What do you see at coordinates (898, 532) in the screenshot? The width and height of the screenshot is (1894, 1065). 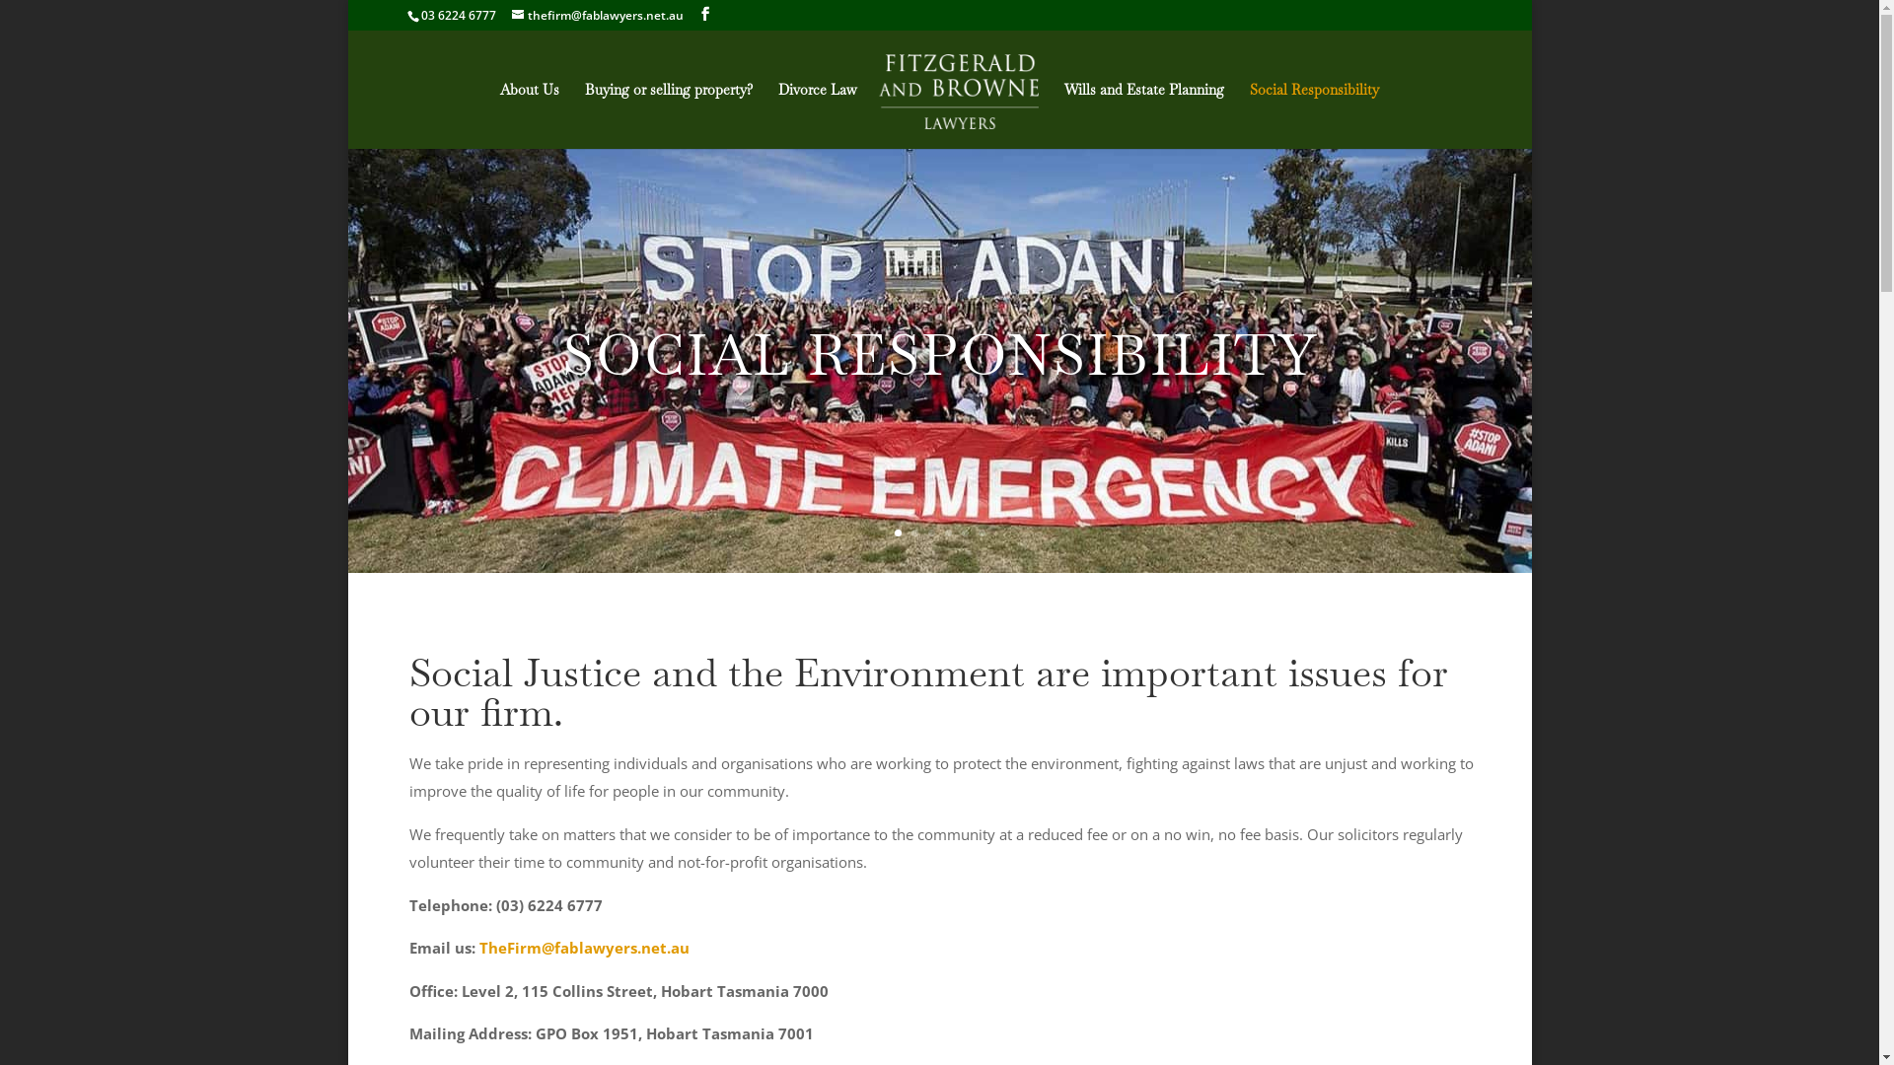 I see `1` at bounding box center [898, 532].